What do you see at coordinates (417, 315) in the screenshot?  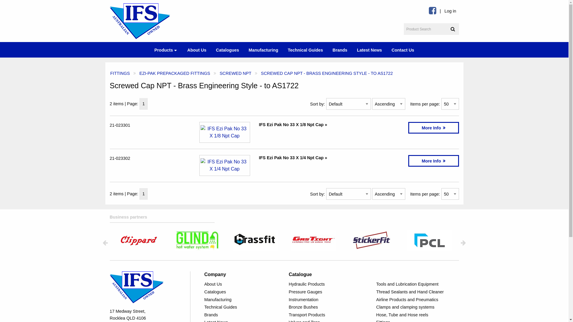 I see `Hose, Tube and Hose reels` at bounding box center [417, 315].